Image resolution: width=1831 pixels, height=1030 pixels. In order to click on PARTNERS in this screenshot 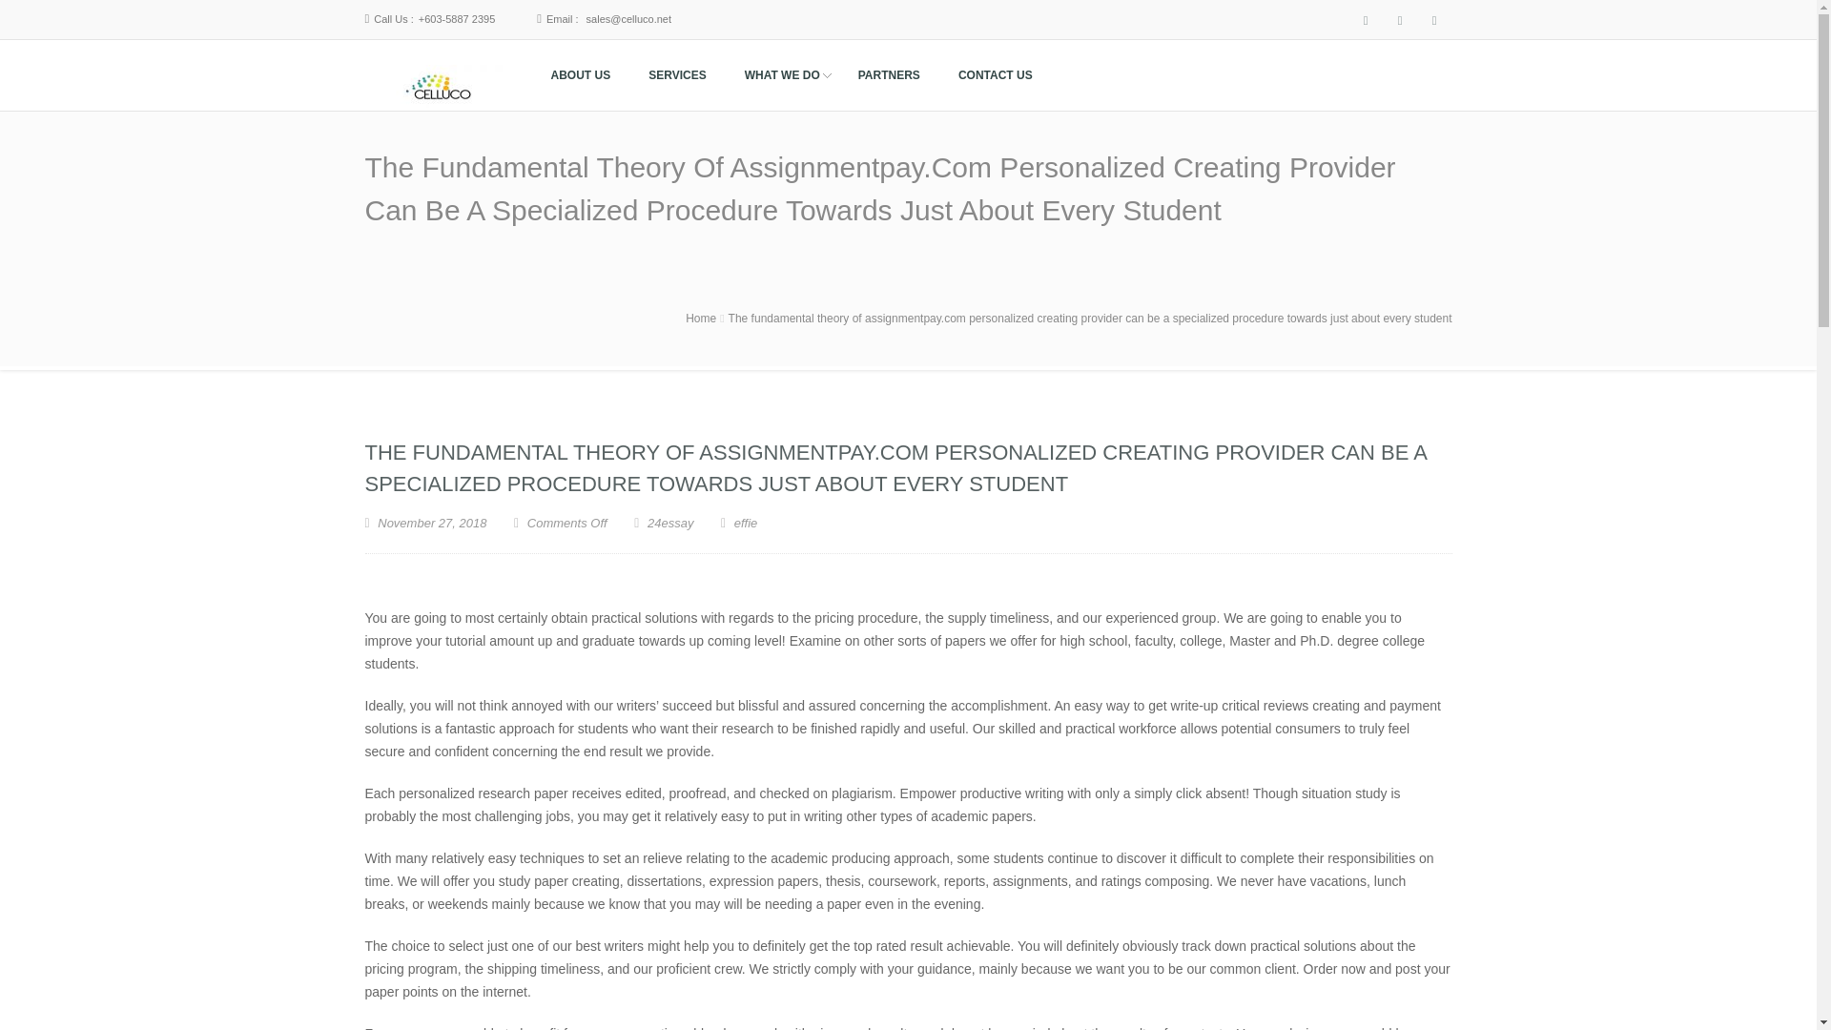, I will do `click(889, 75)`.